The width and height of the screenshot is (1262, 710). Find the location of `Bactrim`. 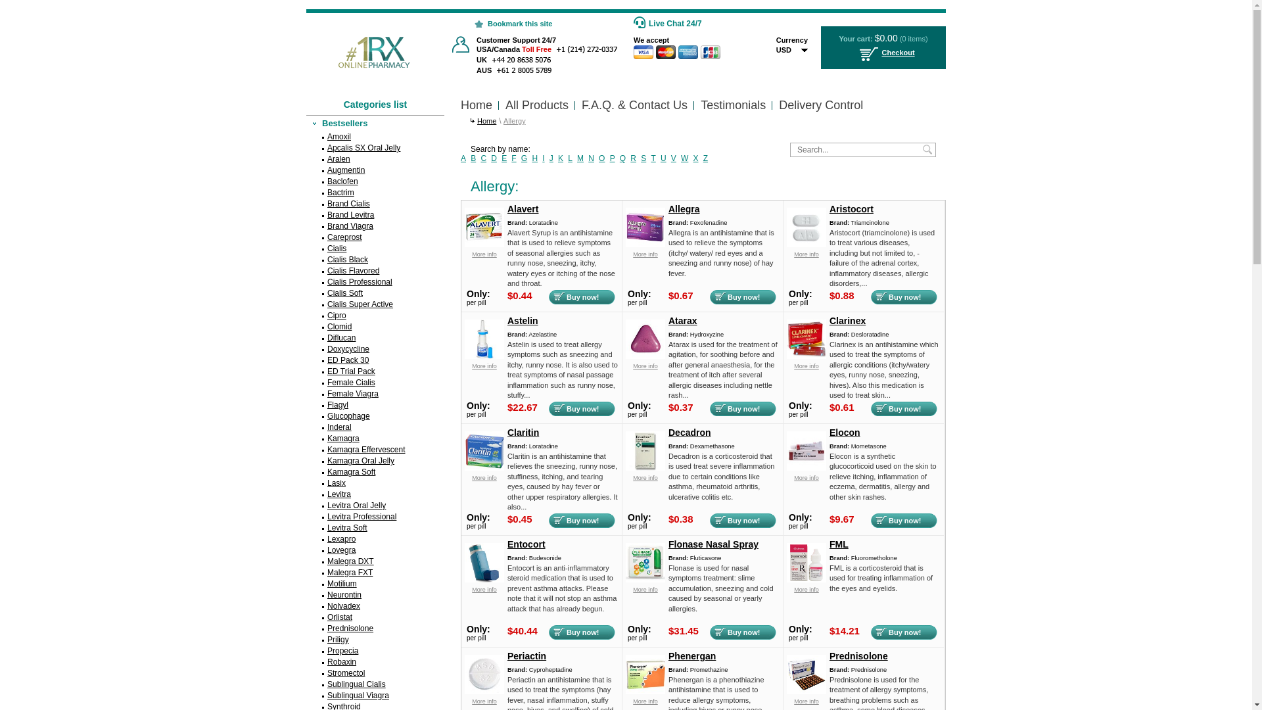

Bactrim is located at coordinates (375, 193).